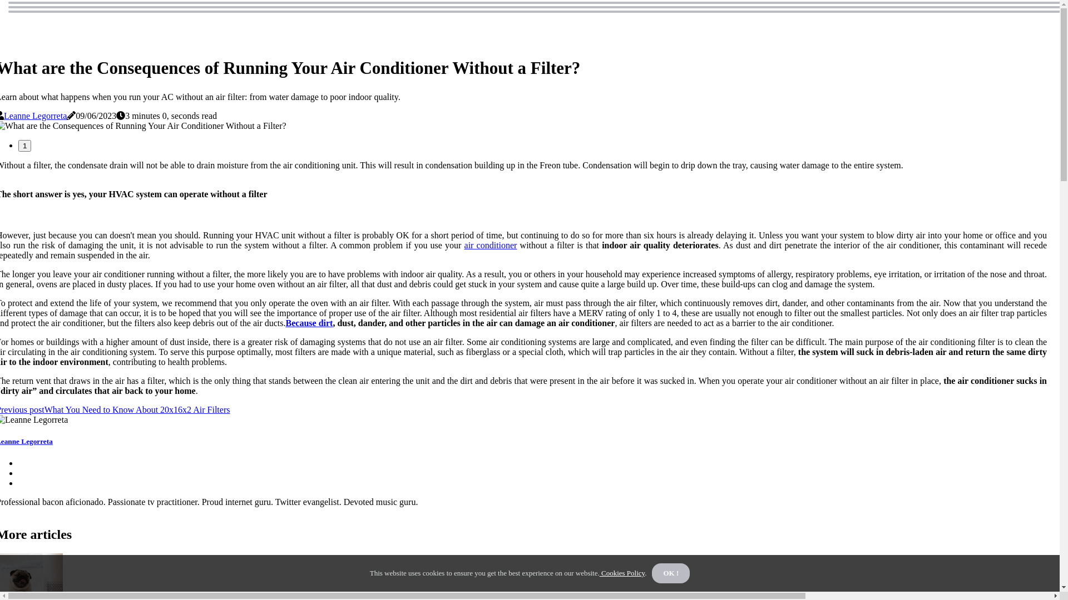 This screenshot has height=600, width=1068. Describe the element at coordinates (309, 323) in the screenshot. I see `Because dirt` at that location.